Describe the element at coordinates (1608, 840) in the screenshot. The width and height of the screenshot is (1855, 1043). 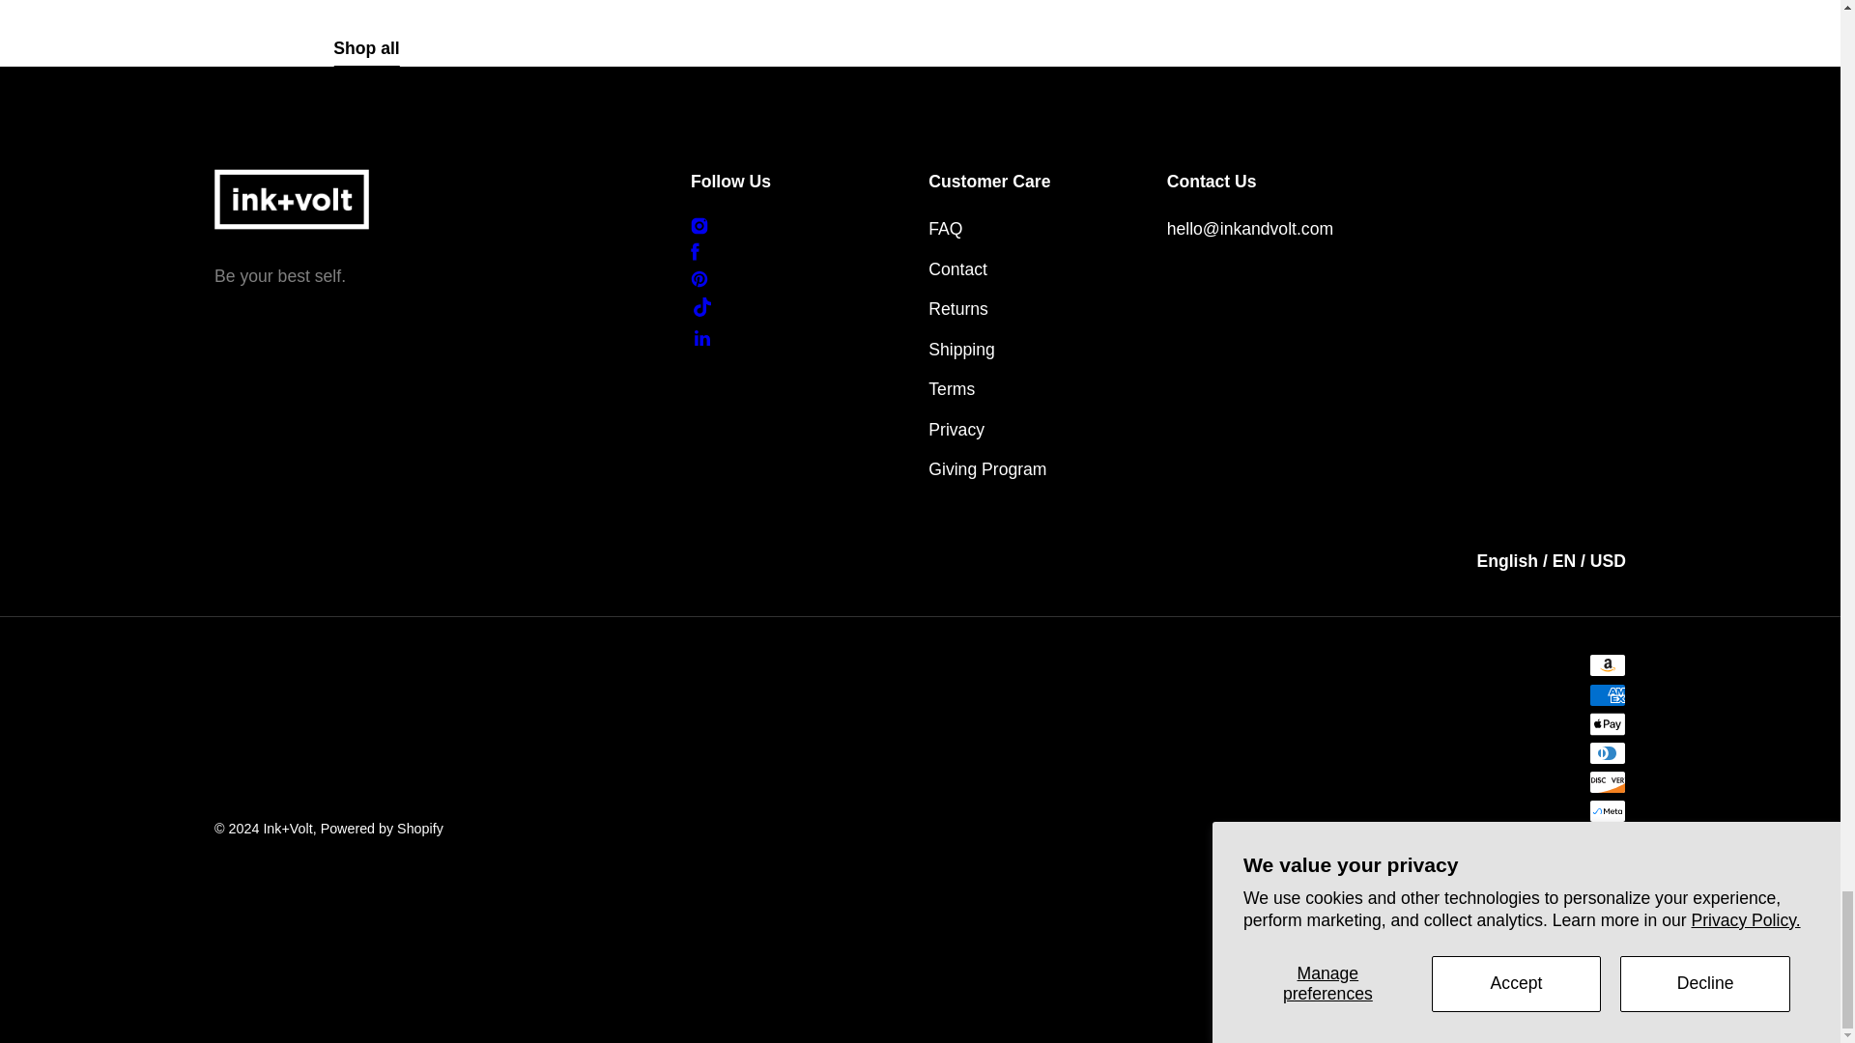
I see `Google Pay` at that location.